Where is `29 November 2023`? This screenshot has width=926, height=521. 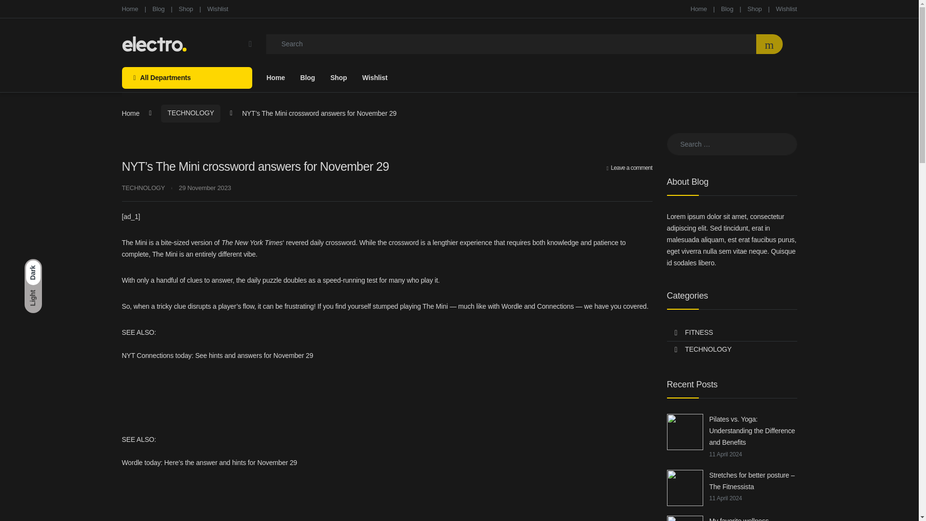
29 November 2023 is located at coordinates (204, 188).